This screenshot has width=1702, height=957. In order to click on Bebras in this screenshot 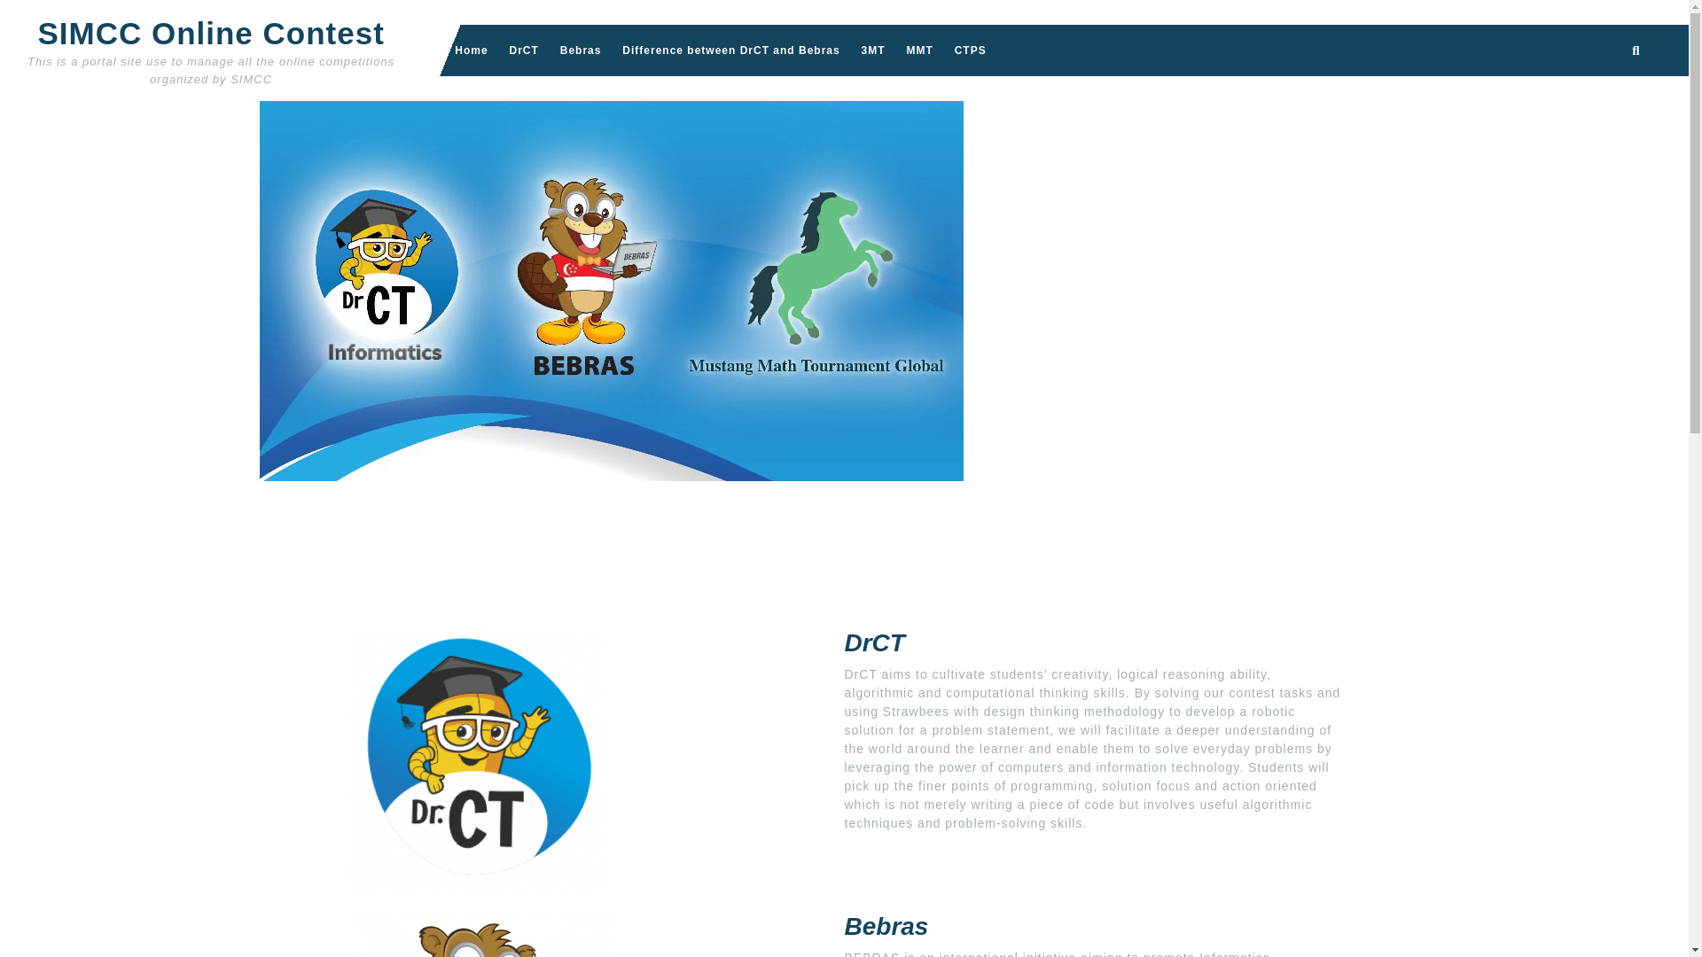, I will do `click(582, 51)`.